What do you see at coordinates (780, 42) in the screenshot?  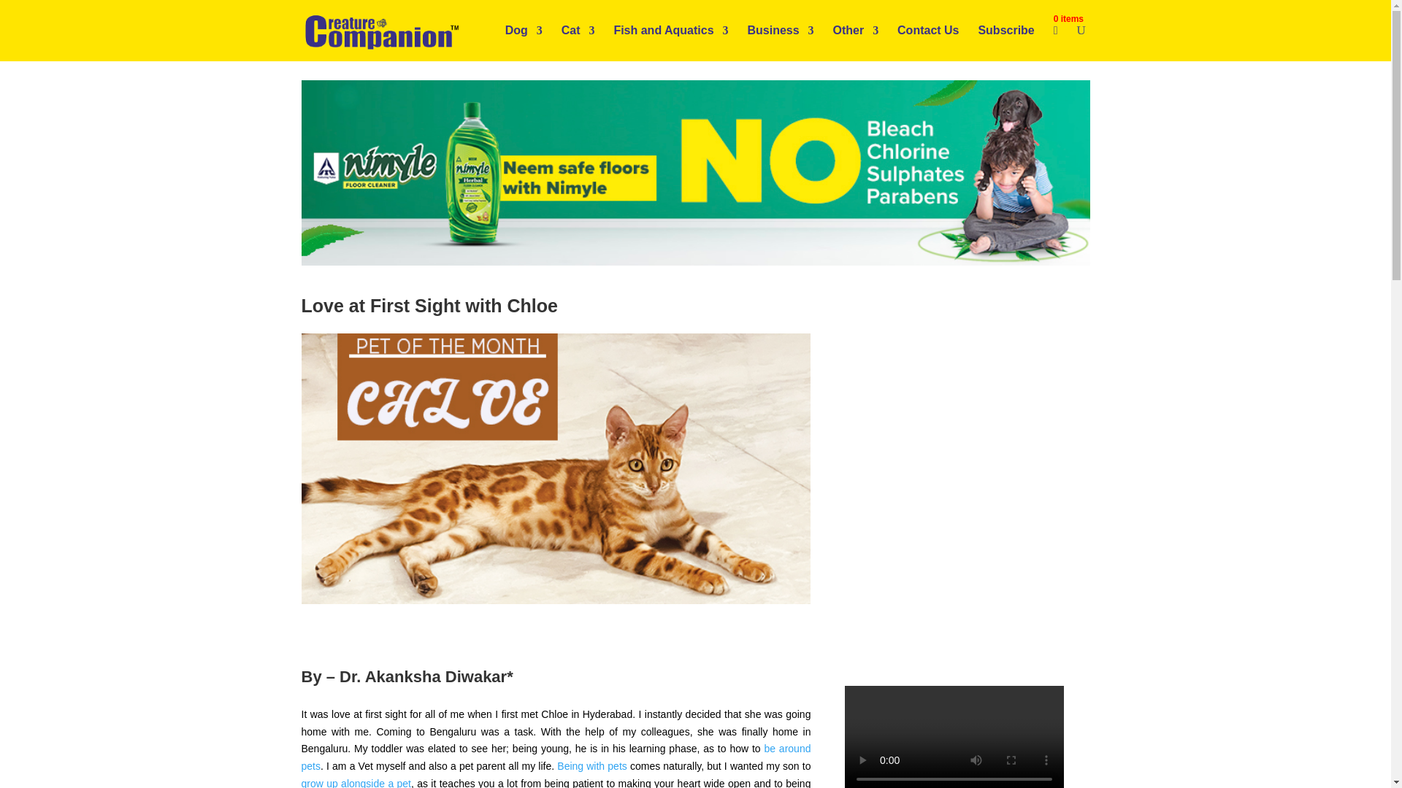 I see `Business` at bounding box center [780, 42].